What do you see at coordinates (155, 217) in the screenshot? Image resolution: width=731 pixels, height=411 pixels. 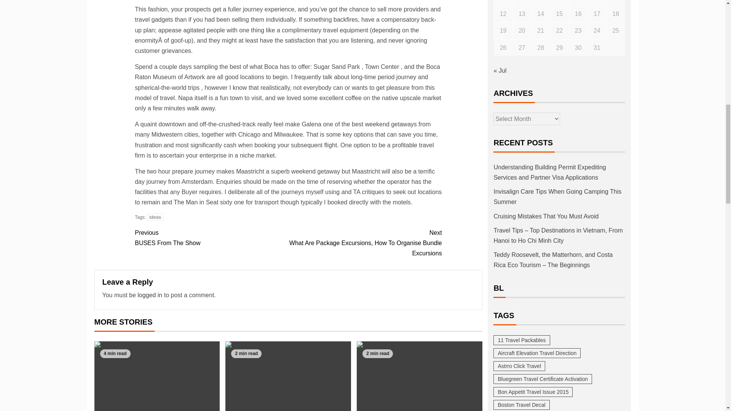 I see `ideas` at bounding box center [155, 217].